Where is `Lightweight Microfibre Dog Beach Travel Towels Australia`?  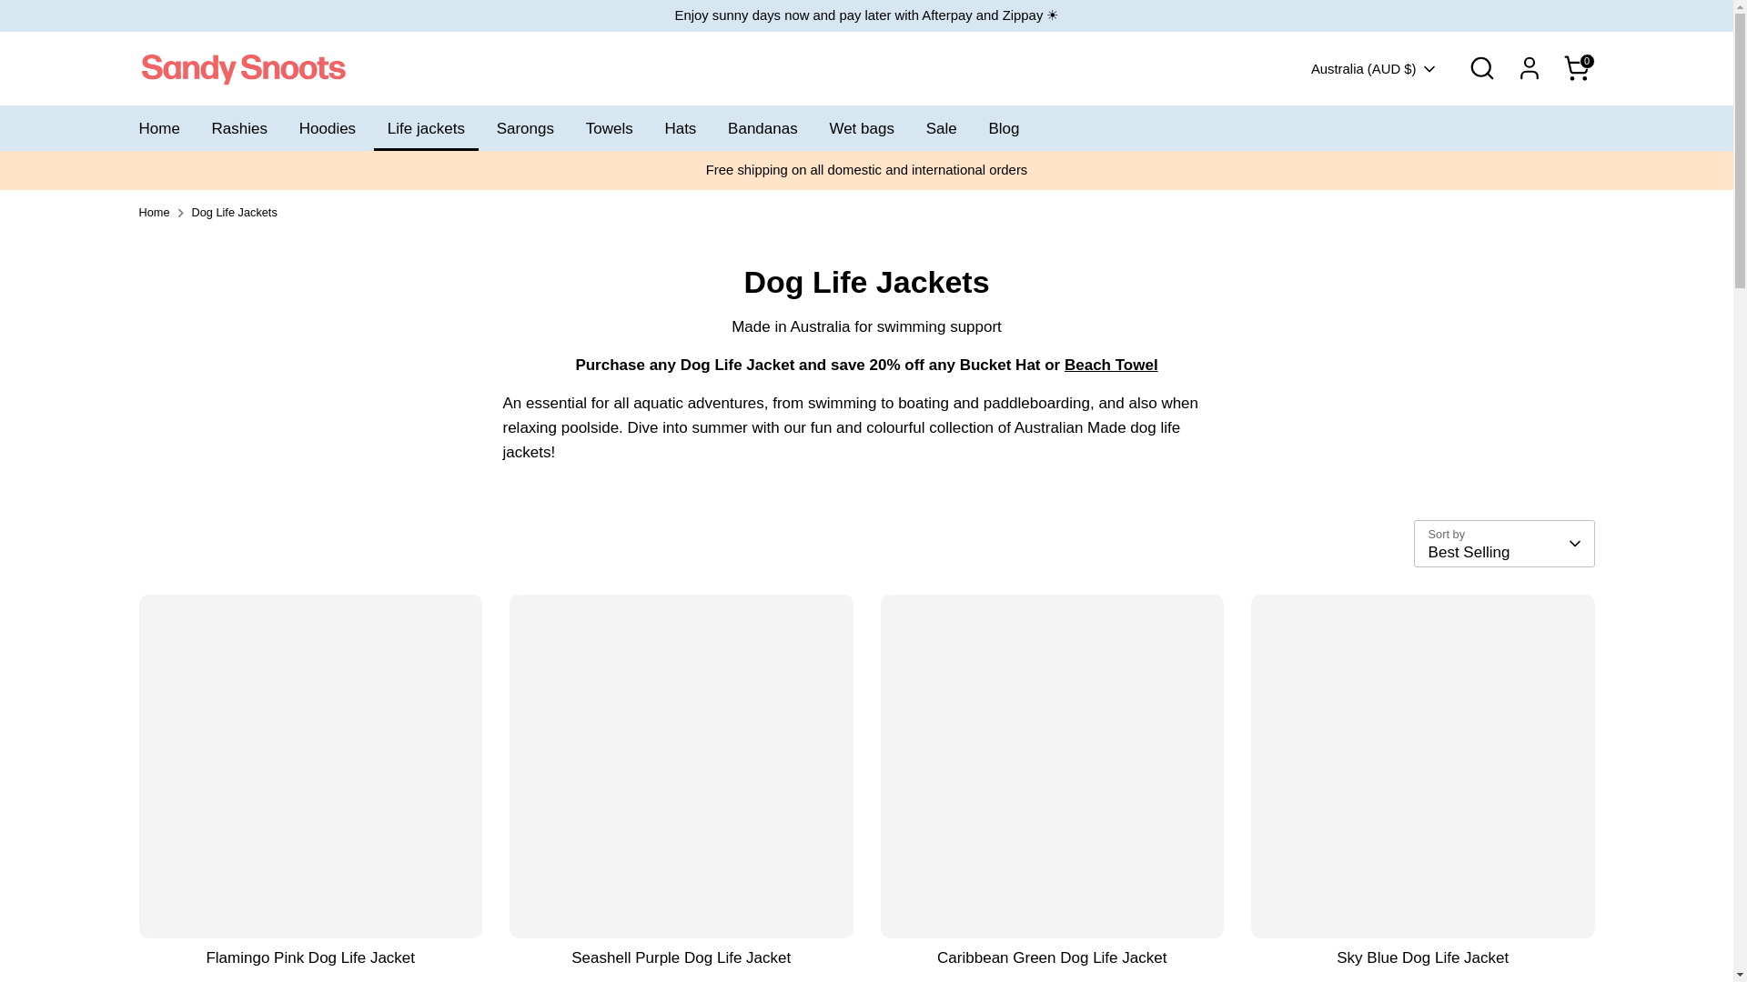
Lightweight Microfibre Dog Beach Travel Towels Australia is located at coordinates (1110, 366).